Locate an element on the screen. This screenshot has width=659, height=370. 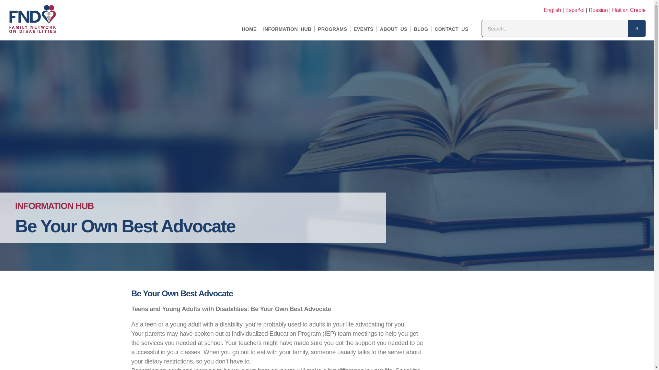
PROGRAMS is located at coordinates (332, 29).